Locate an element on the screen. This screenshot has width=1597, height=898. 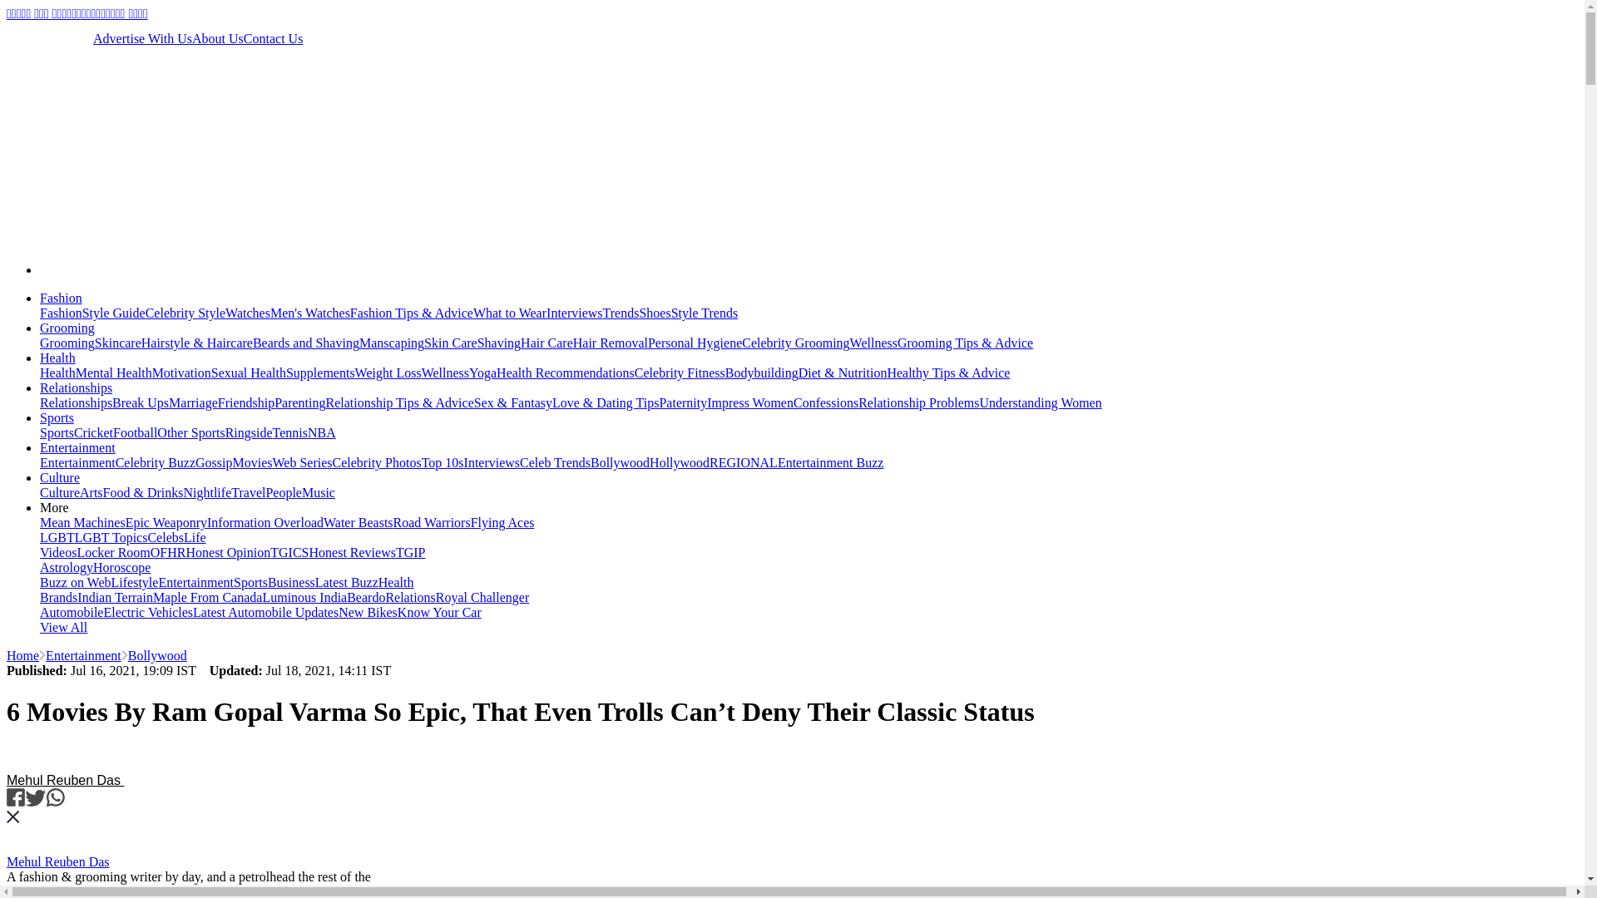
Instagram is located at coordinates (17, 38).